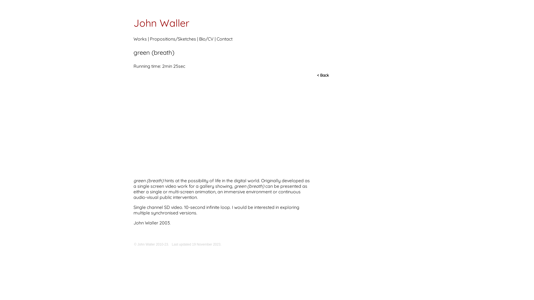  I want to click on Works, so click(140, 39).